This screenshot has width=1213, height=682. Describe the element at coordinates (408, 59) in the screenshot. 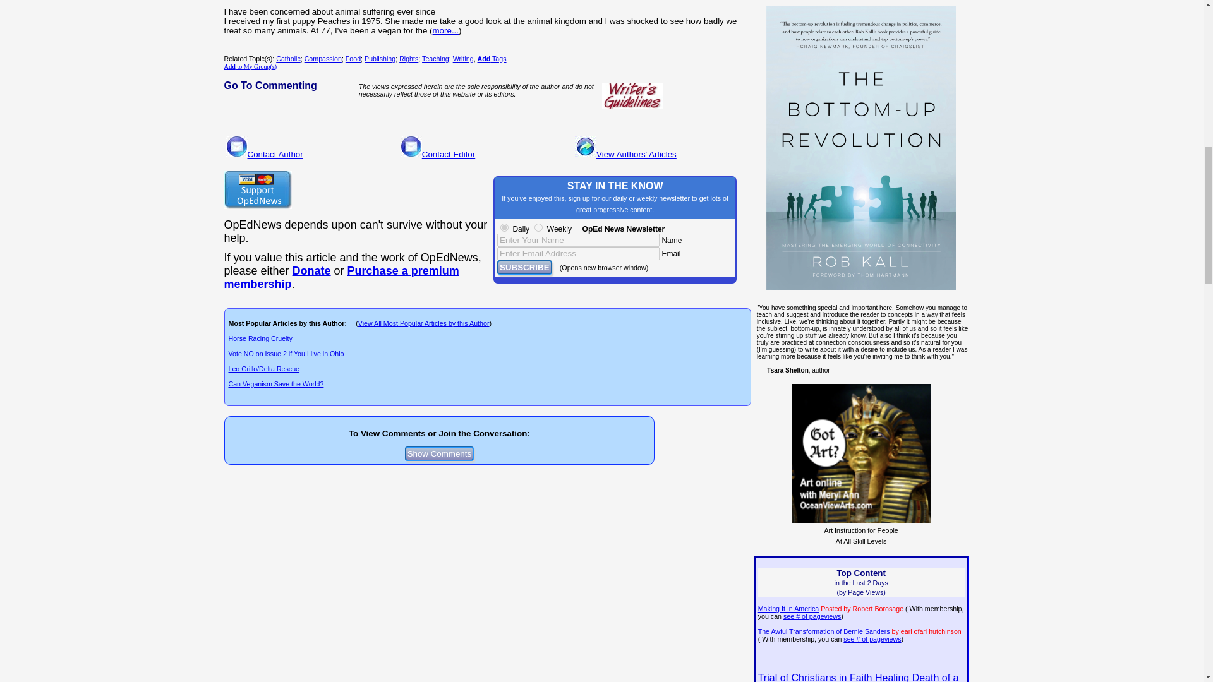

I see `Rights` at that location.